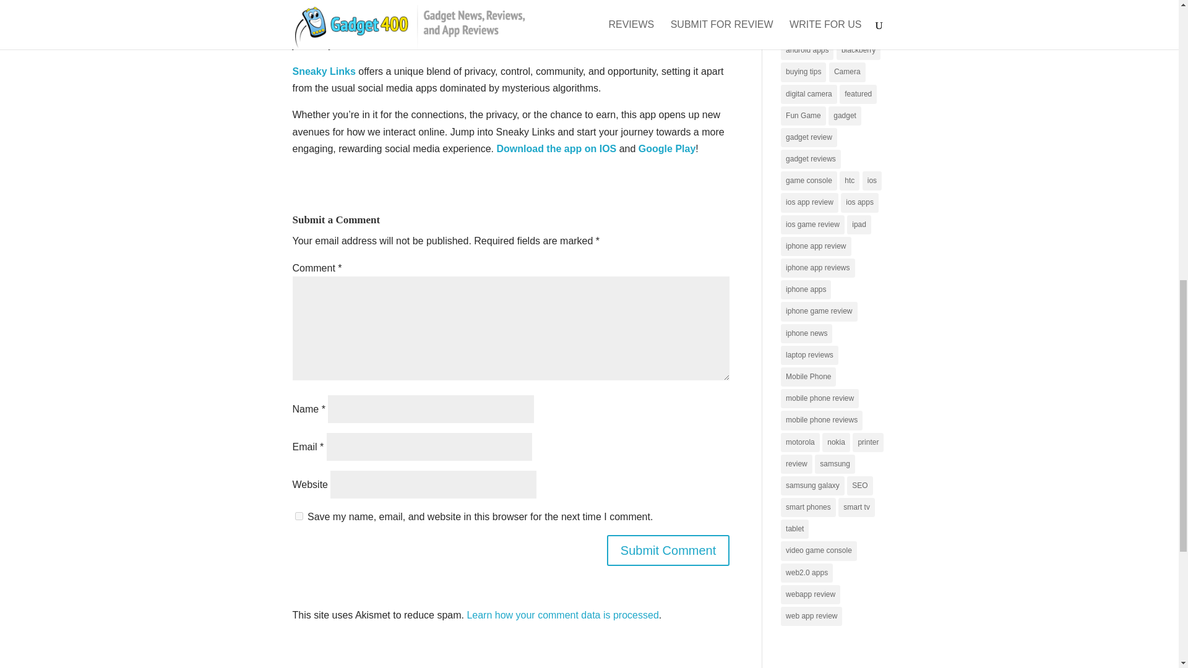 This screenshot has width=1188, height=668. What do you see at coordinates (871, 181) in the screenshot?
I see `ios` at bounding box center [871, 181].